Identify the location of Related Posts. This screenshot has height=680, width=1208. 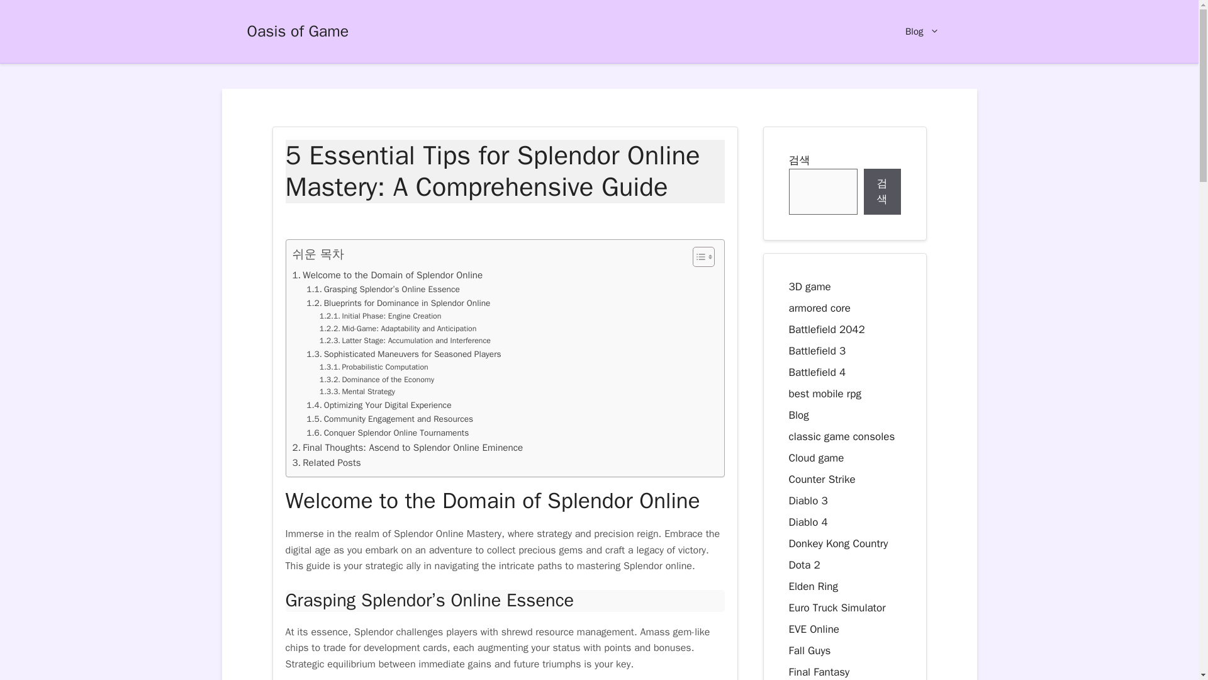
(326, 462).